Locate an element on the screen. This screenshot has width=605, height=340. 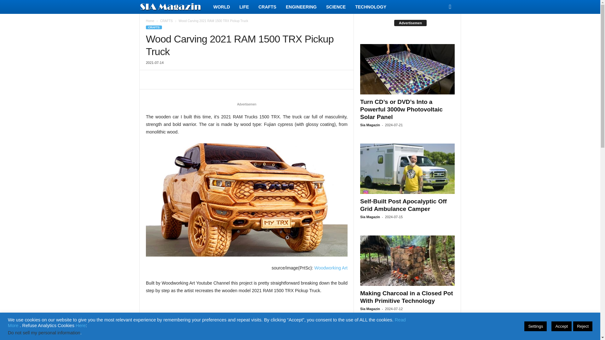
Woodworking Art is located at coordinates (331, 268).